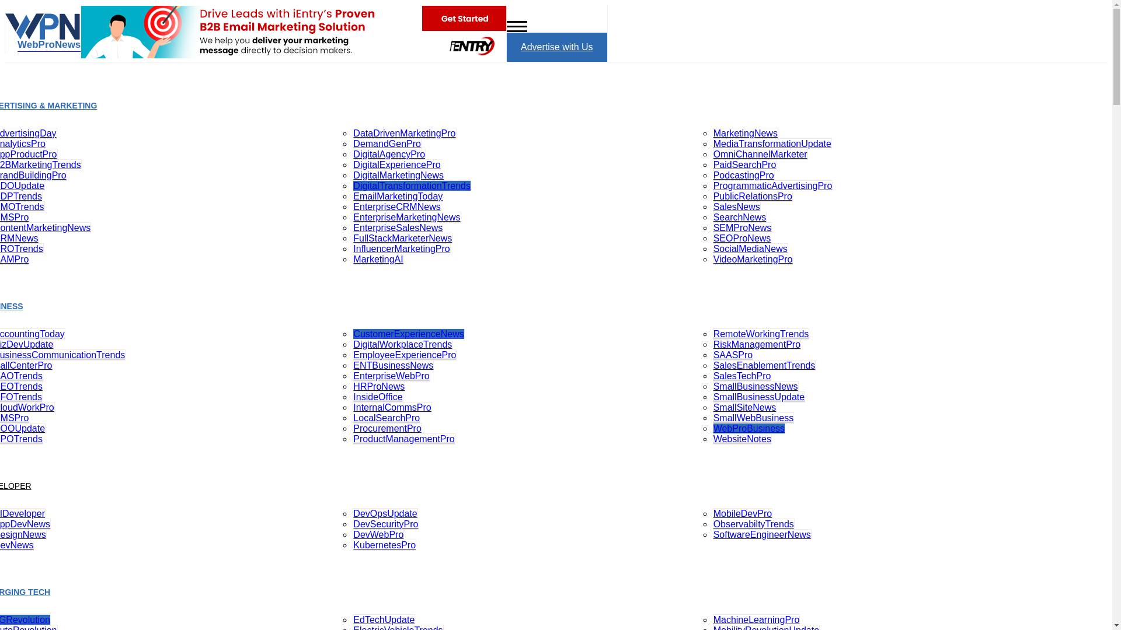 The width and height of the screenshot is (1121, 630). I want to click on DataDrivenMarketingPro, so click(404, 133).